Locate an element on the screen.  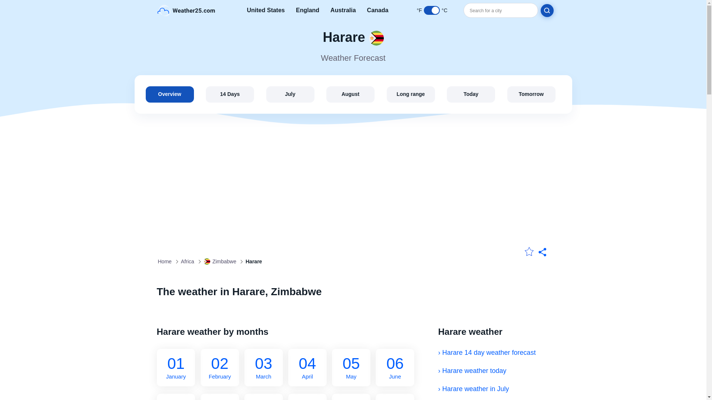
Weather in United States is located at coordinates (207, 261).